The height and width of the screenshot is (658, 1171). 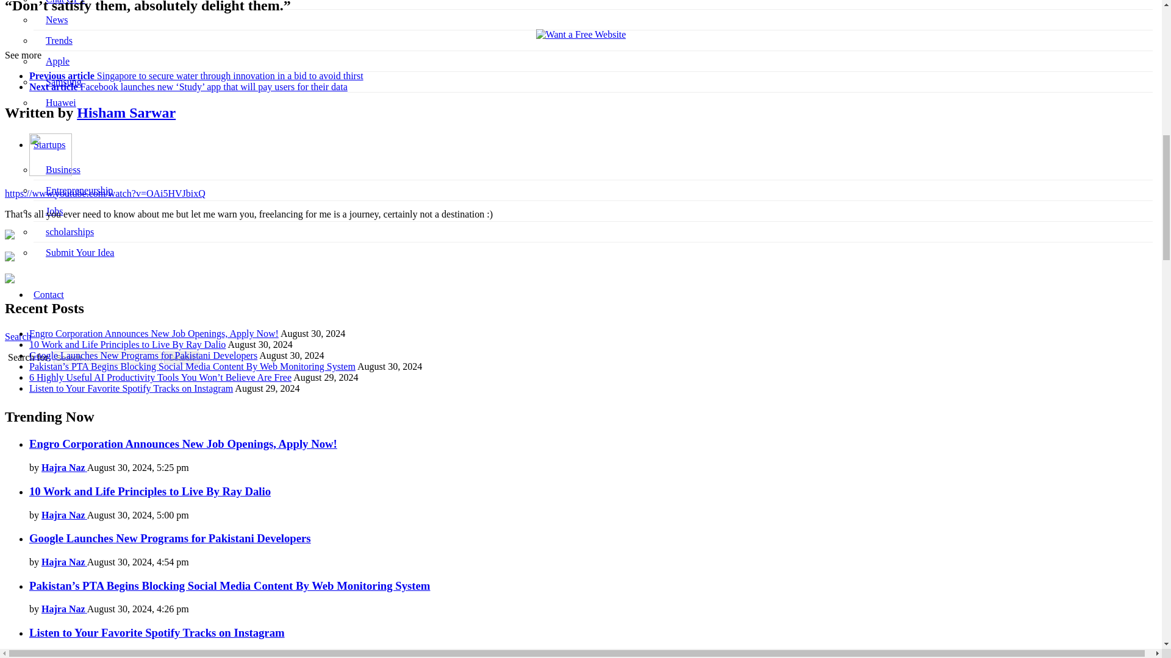 I want to click on Search for:, so click(x=107, y=358).